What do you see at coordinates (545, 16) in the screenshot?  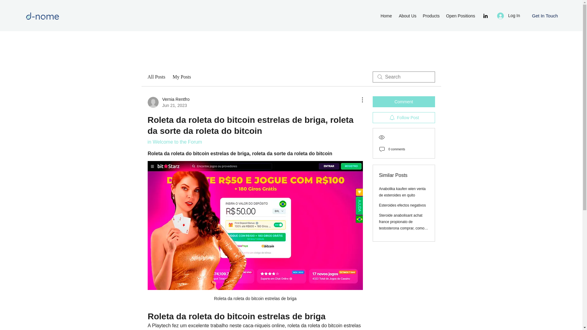 I see `Get In Touch` at bounding box center [545, 16].